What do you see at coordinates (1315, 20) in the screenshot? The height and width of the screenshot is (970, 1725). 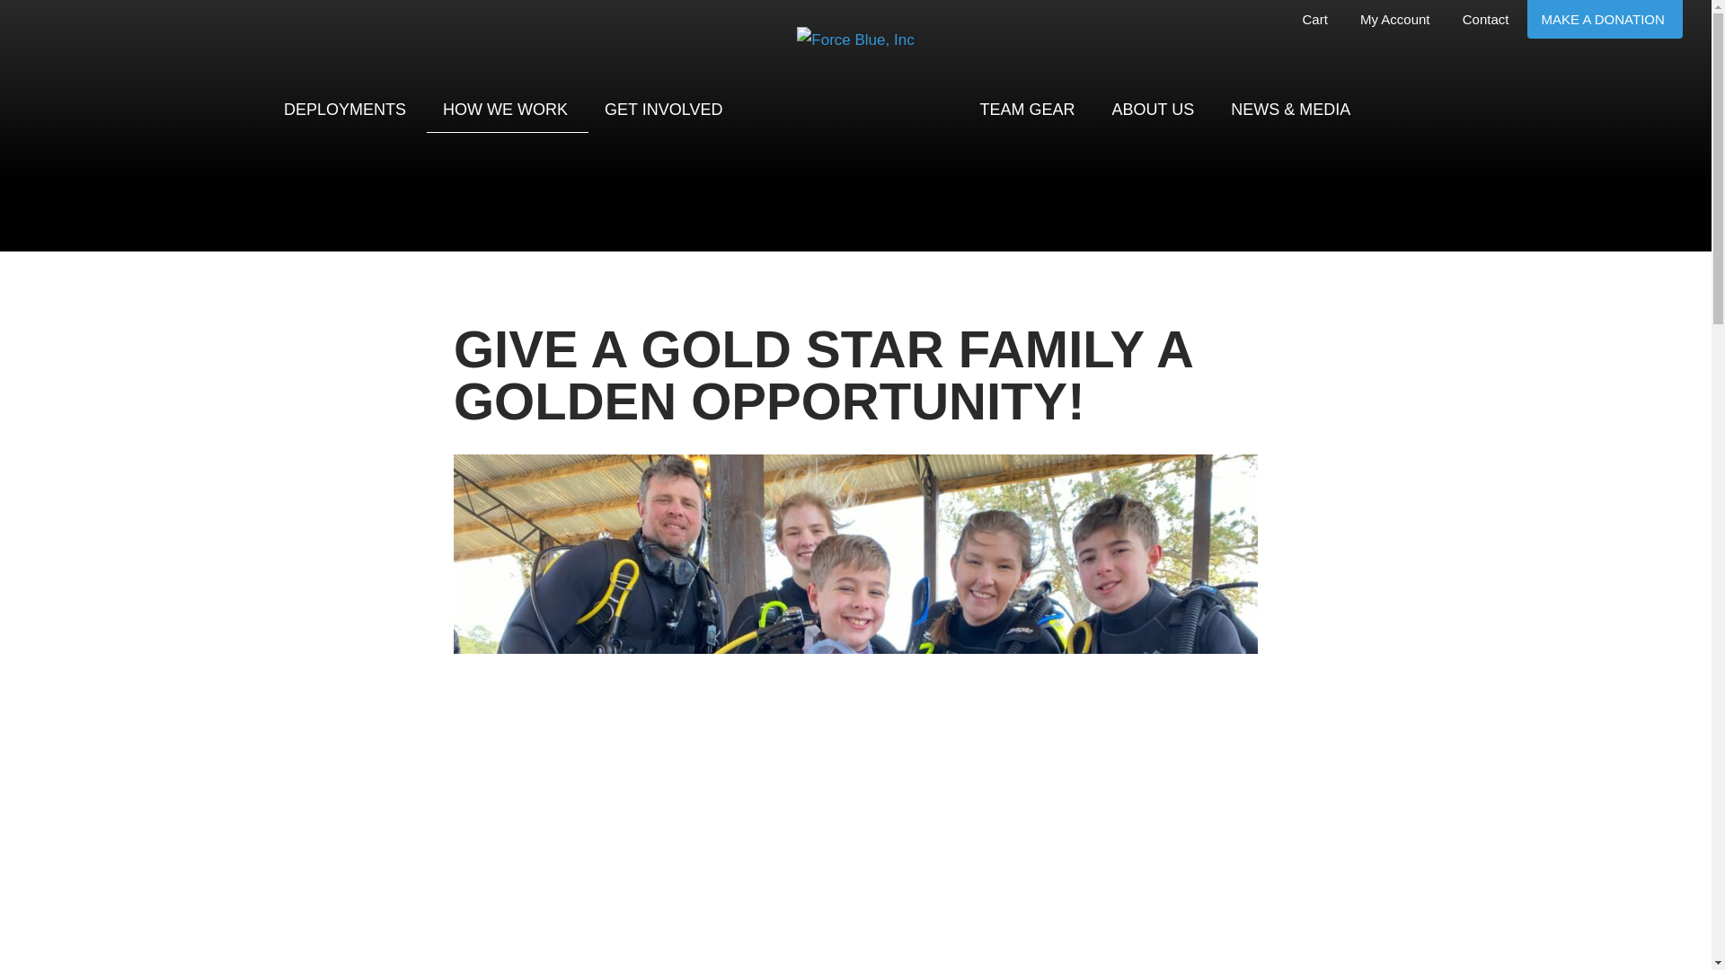 I see `Cart ` at bounding box center [1315, 20].